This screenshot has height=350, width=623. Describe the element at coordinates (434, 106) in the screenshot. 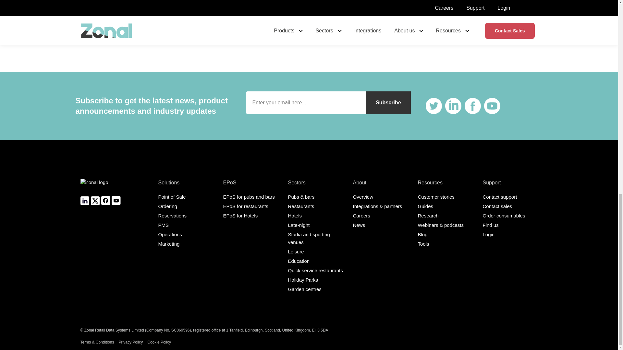

I see `This is the Twitter logo` at that location.